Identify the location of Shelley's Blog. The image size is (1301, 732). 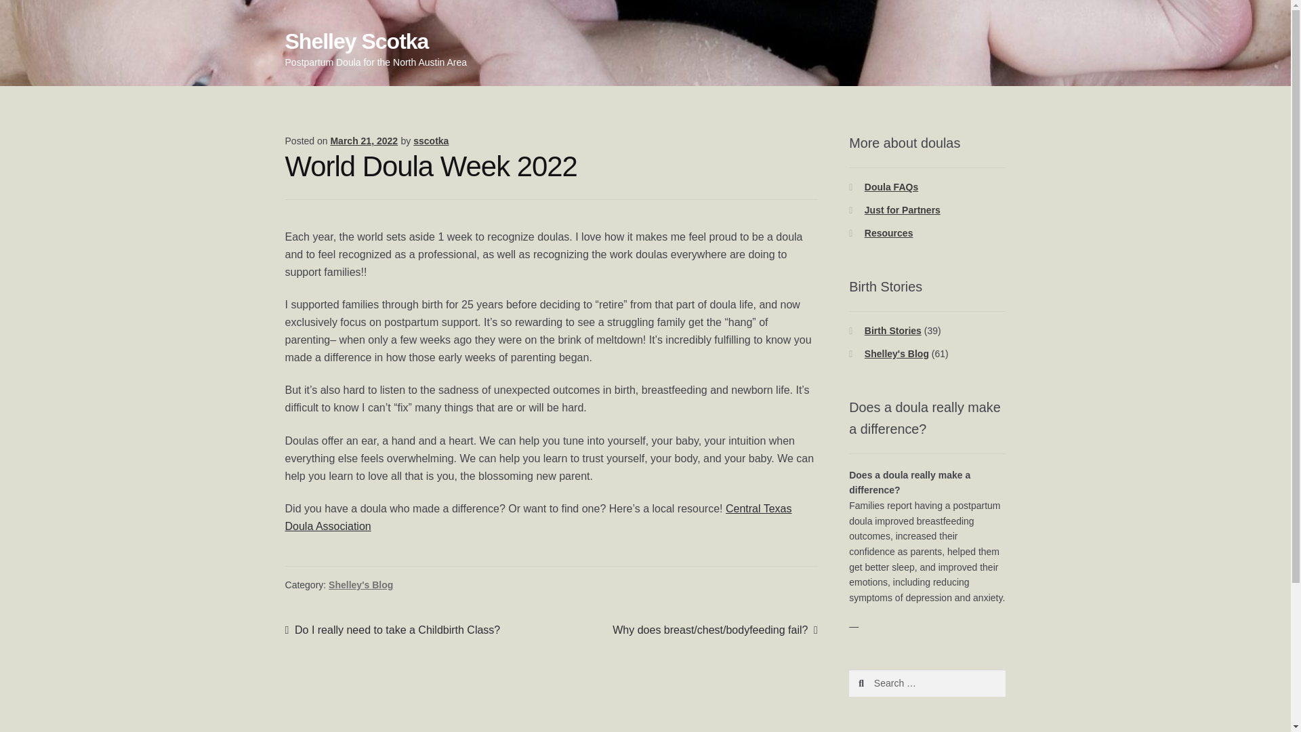
(896, 354).